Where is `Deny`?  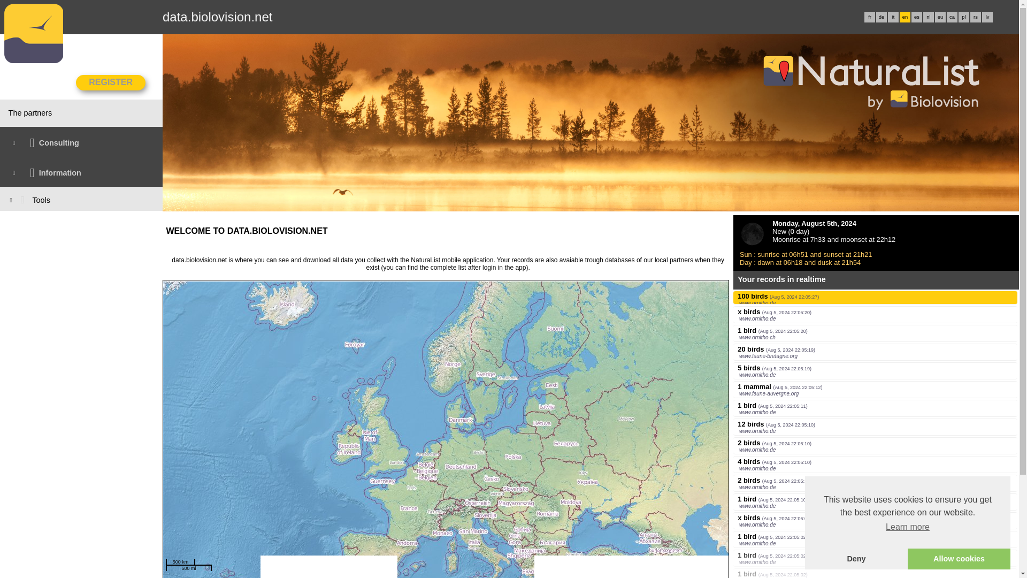 Deny is located at coordinates (856, 558).